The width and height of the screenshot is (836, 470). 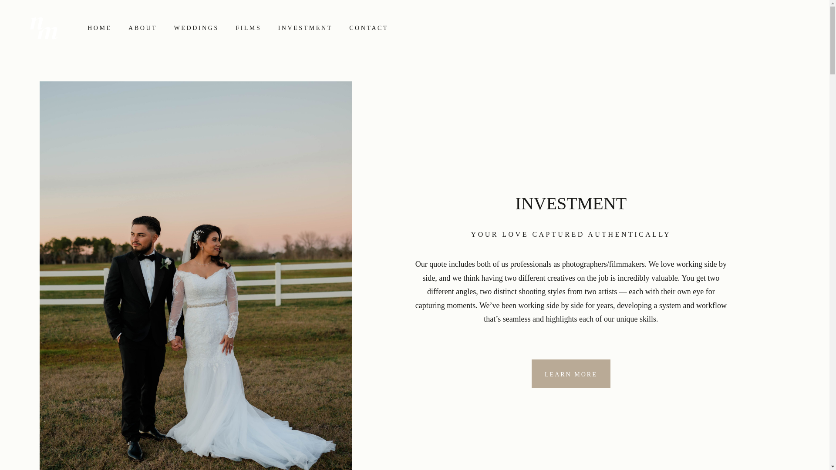 I want to click on LEARN MORE, so click(x=571, y=374).